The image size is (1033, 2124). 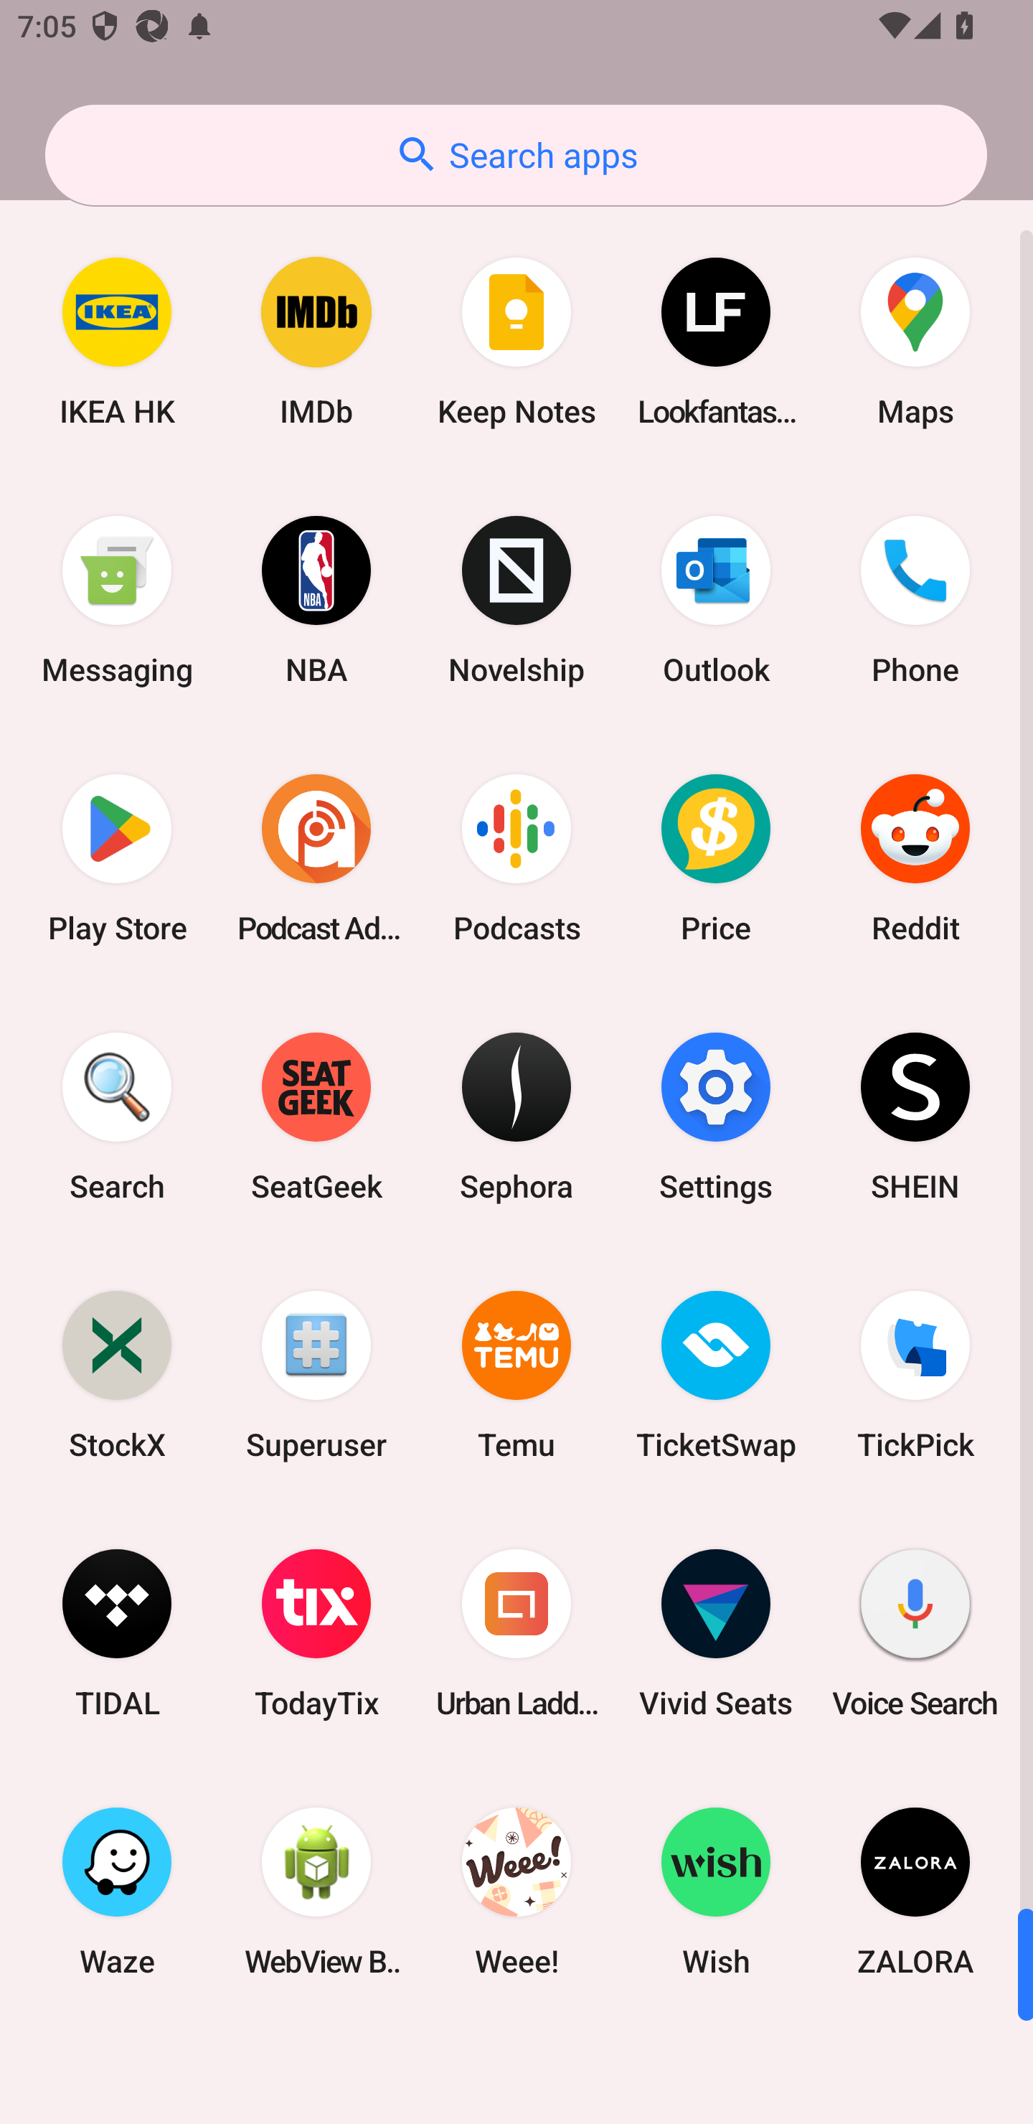 I want to click on Vivid Seats, so click(x=716, y=1633).